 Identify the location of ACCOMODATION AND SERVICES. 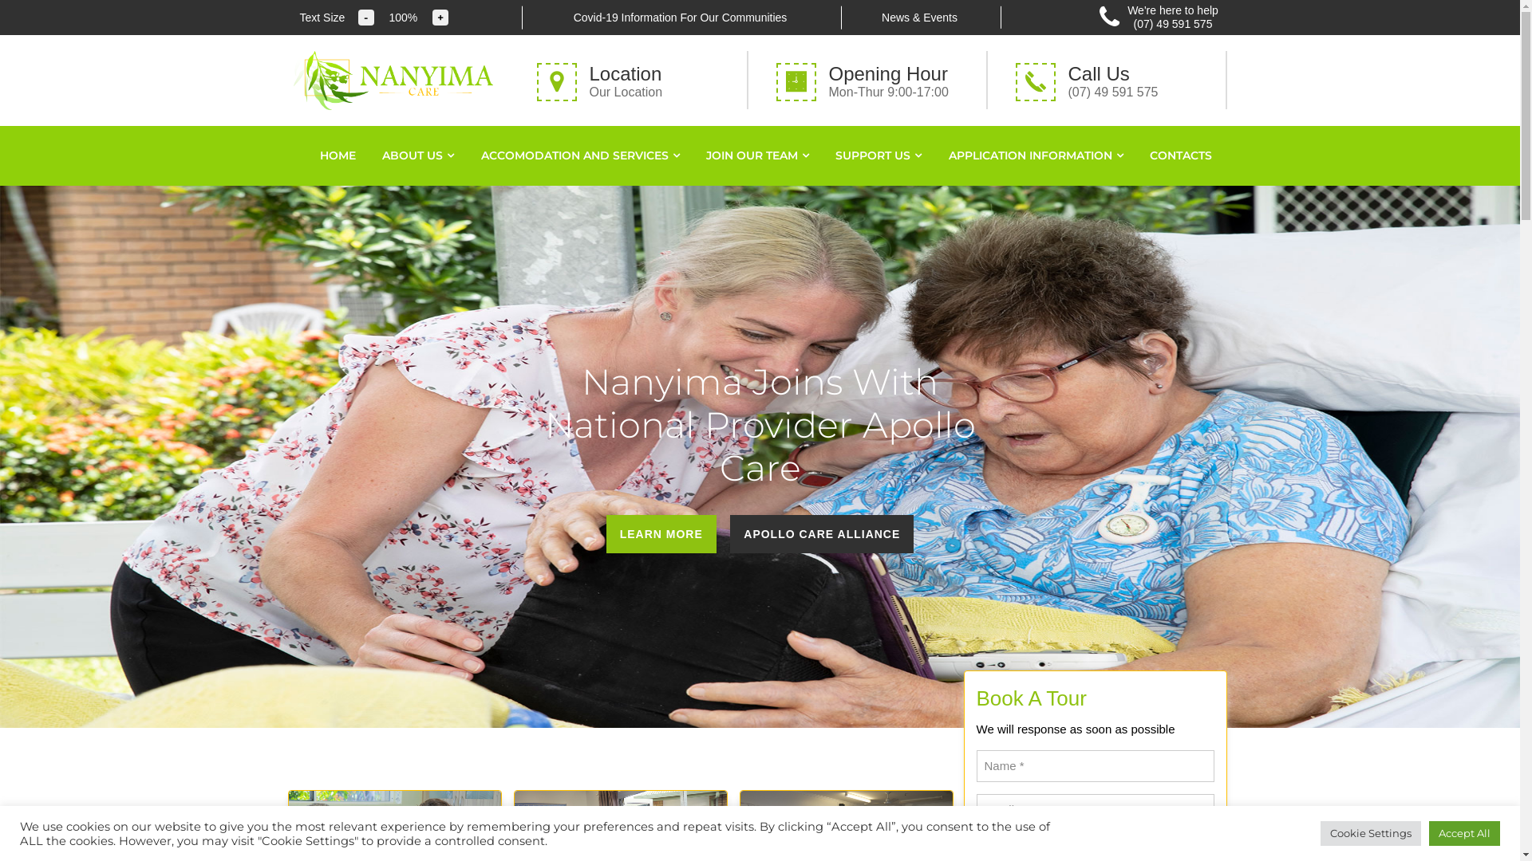
(581, 156).